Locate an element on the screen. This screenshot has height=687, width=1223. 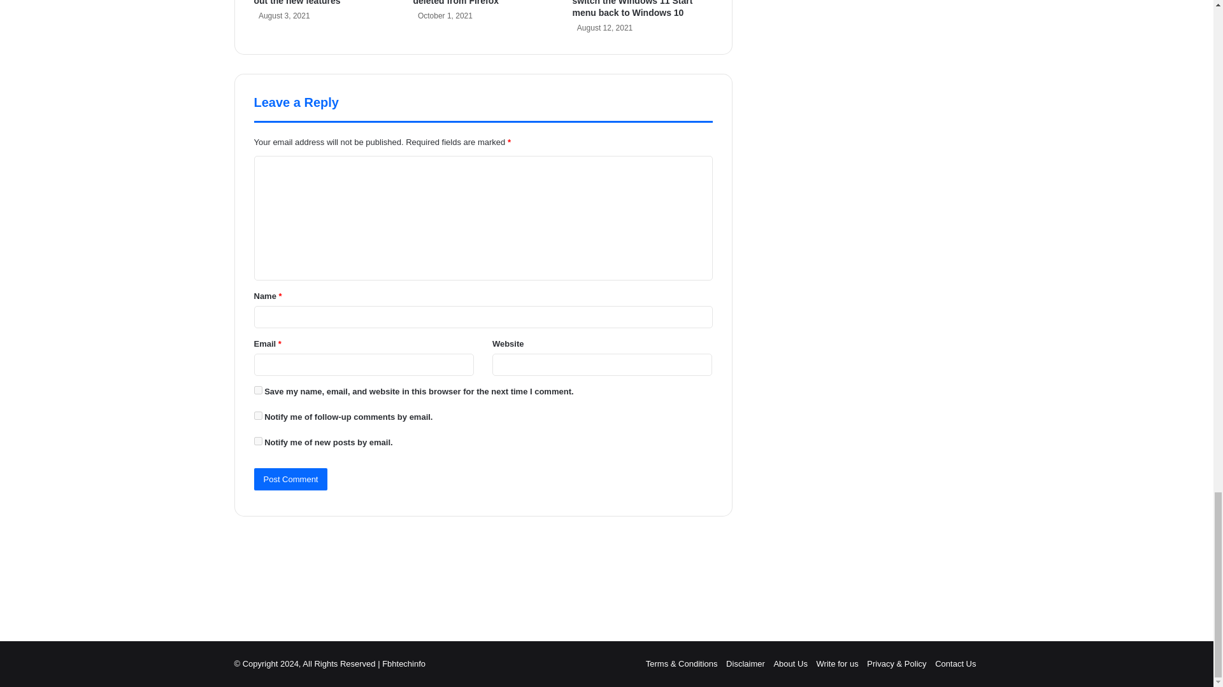
subscribe is located at coordinates (257, 415).